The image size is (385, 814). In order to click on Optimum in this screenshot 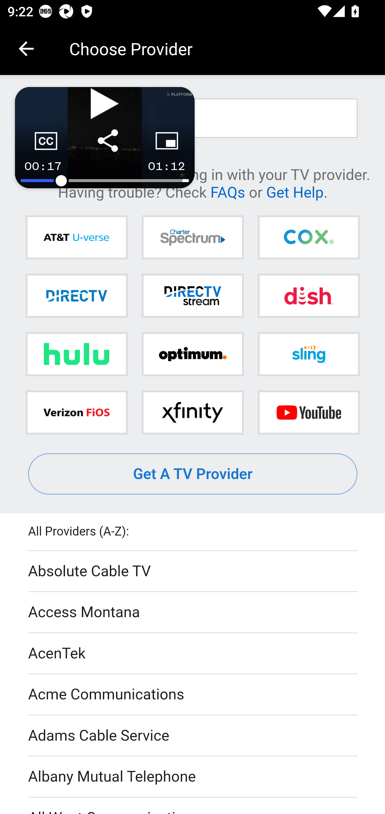, I will do `click(192, 354)`.